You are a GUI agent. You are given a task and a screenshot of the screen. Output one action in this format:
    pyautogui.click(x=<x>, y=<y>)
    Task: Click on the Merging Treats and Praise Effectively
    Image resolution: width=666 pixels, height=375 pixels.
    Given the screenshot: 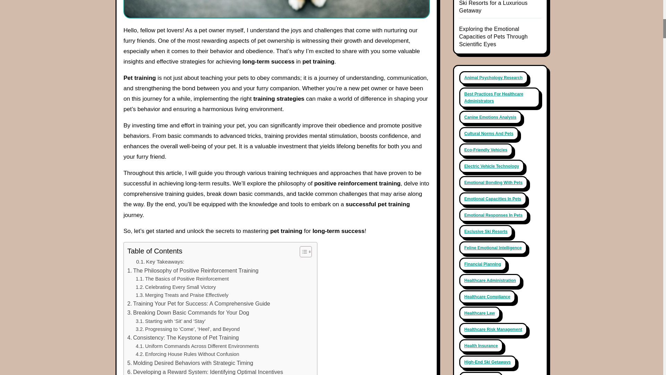 What is the action you would take?
    pyautogui.click(x=182, y=295)
    